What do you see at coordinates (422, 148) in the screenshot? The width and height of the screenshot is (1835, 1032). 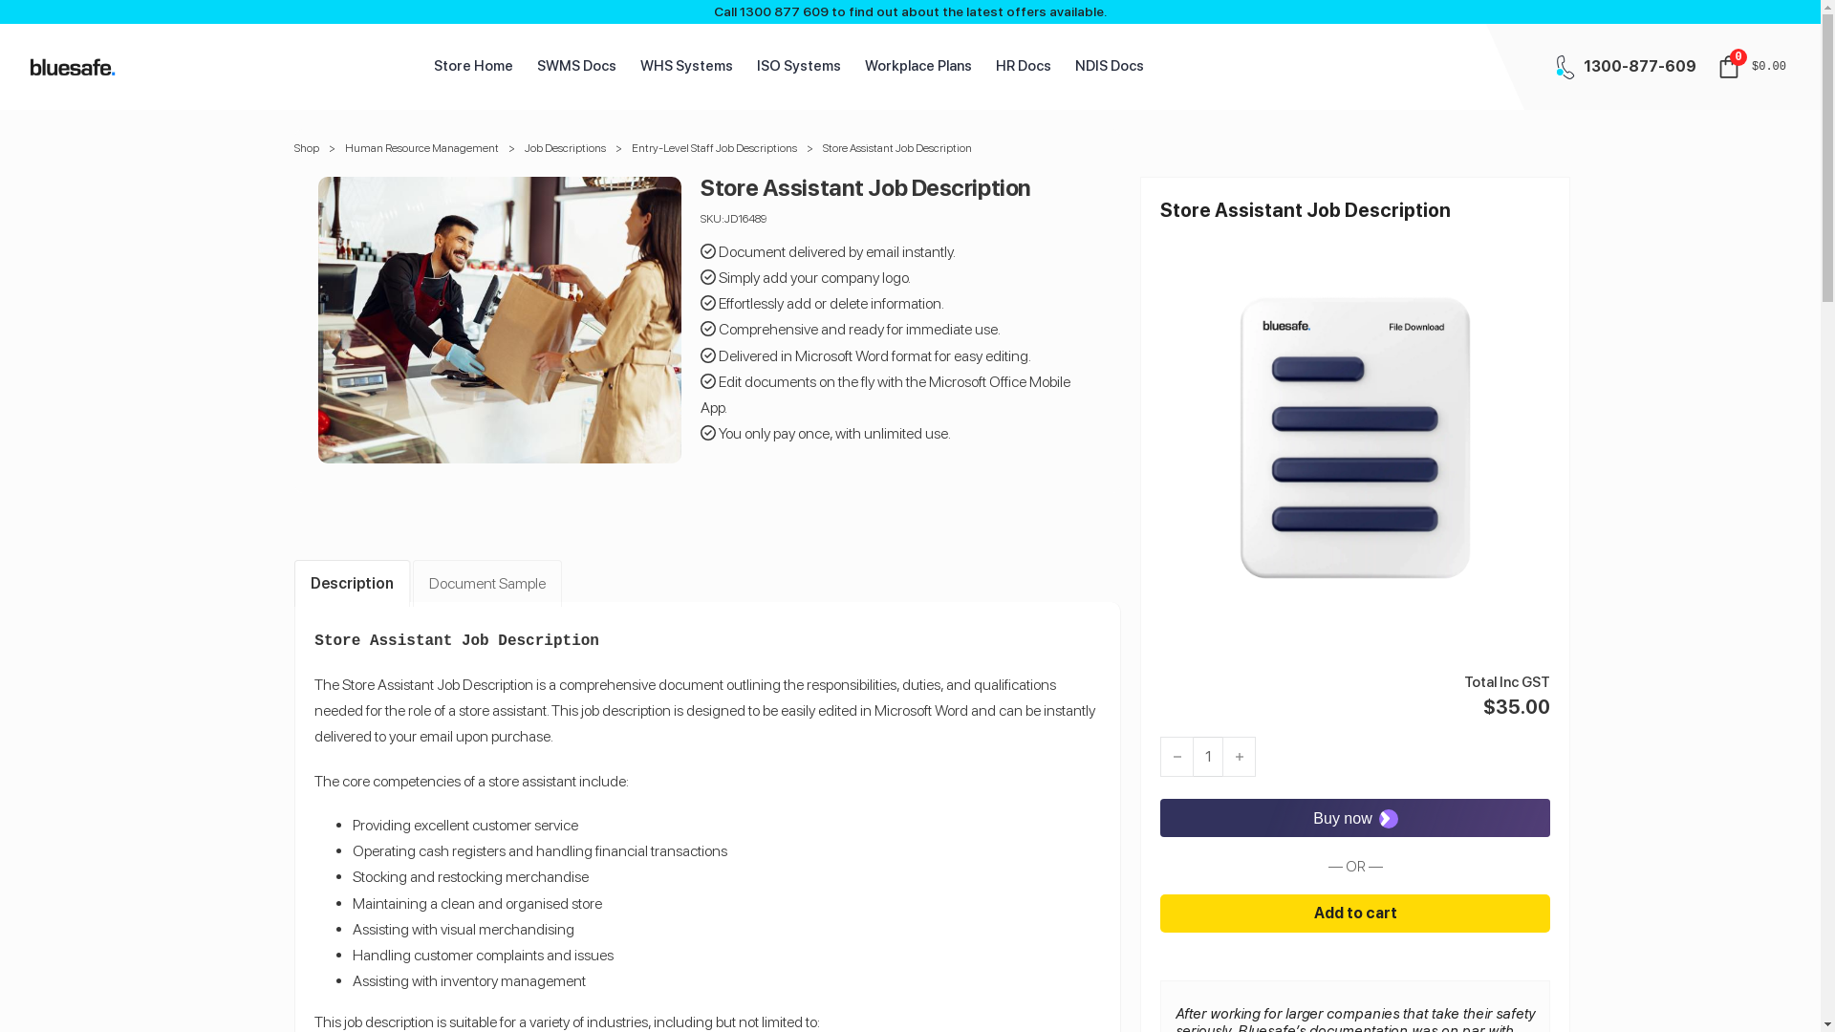 I see `Human Resource Management` at bounding box center [422, 148].